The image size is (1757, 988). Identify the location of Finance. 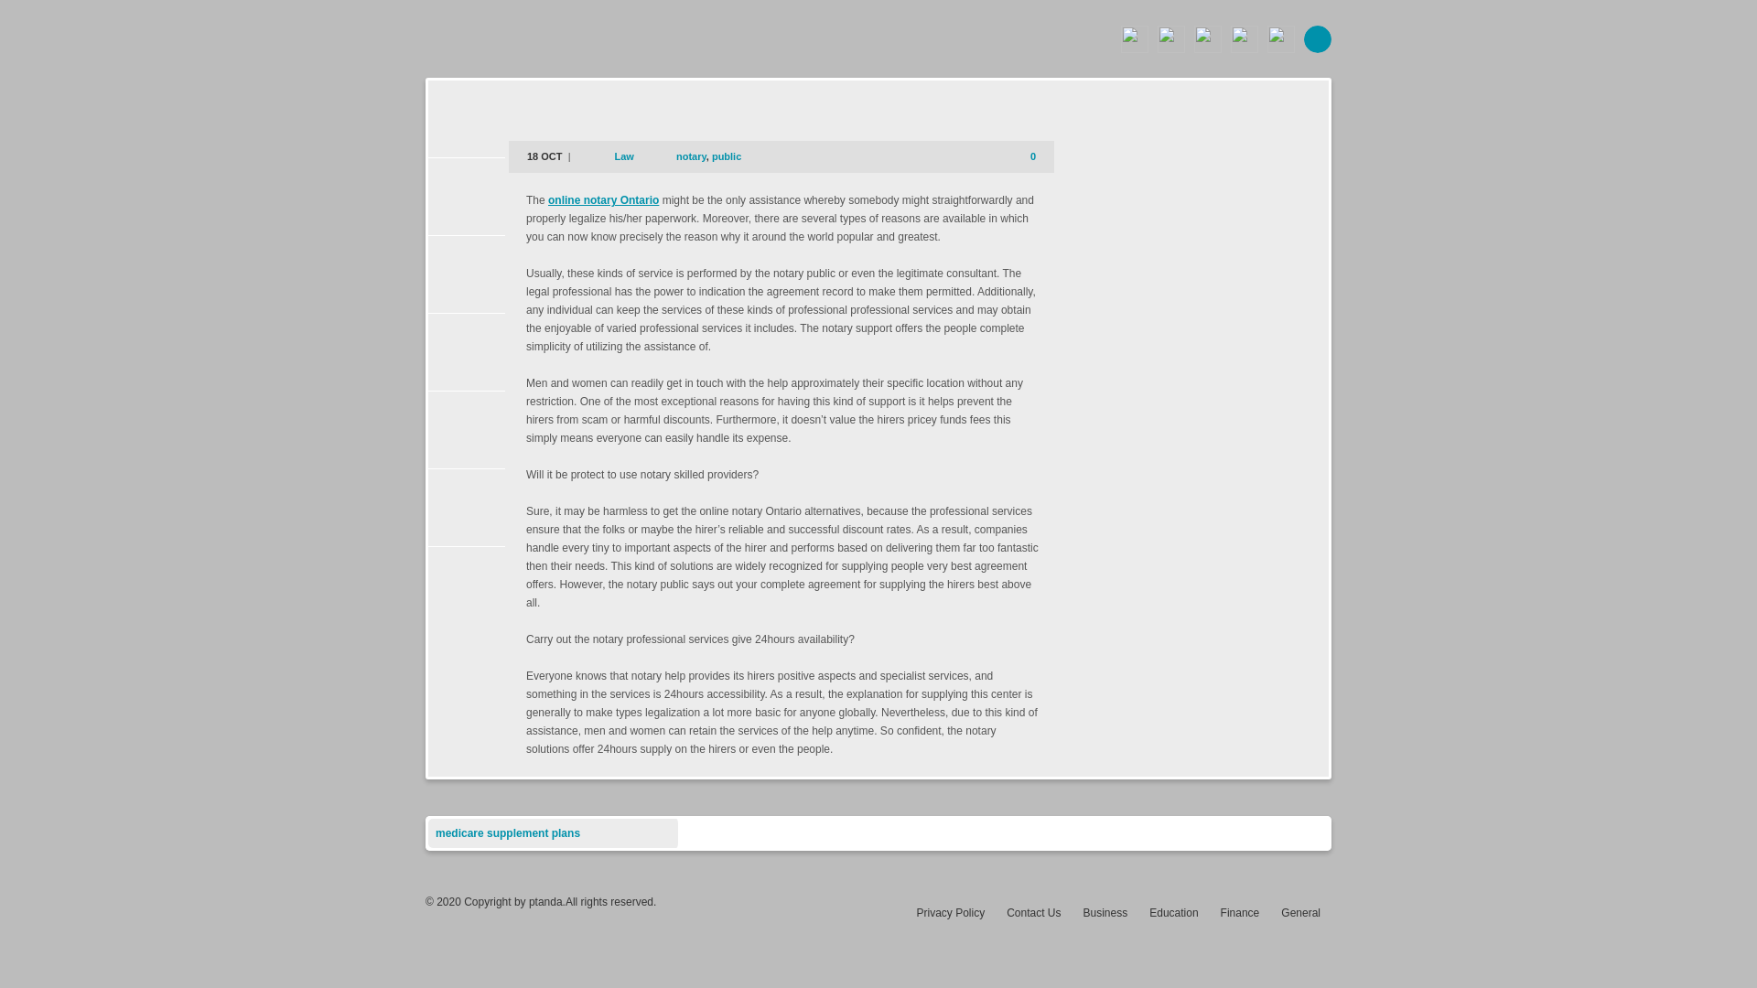
(1240, 913).